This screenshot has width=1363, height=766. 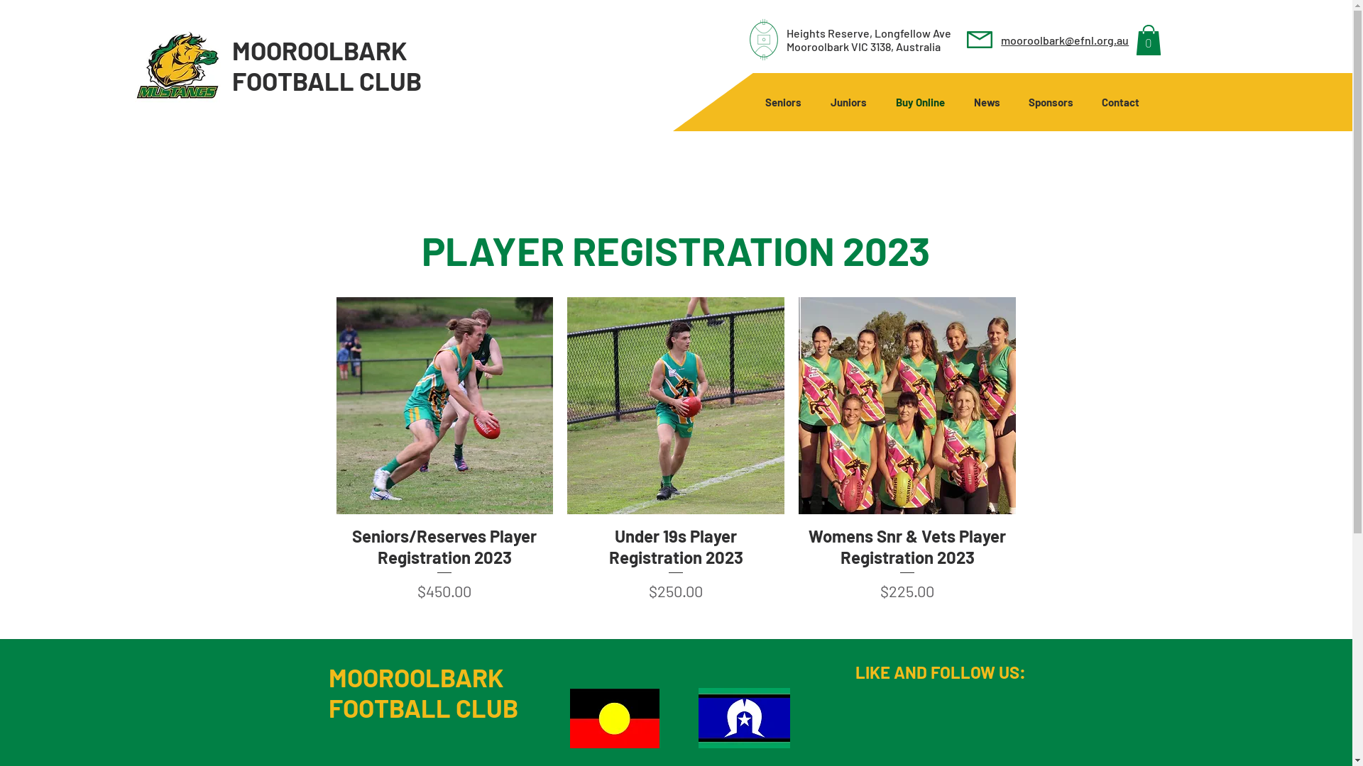 I want to click on Womens Snr & Vets Player Registration 2023
Price
$225.00, so click(x=907, y=565).